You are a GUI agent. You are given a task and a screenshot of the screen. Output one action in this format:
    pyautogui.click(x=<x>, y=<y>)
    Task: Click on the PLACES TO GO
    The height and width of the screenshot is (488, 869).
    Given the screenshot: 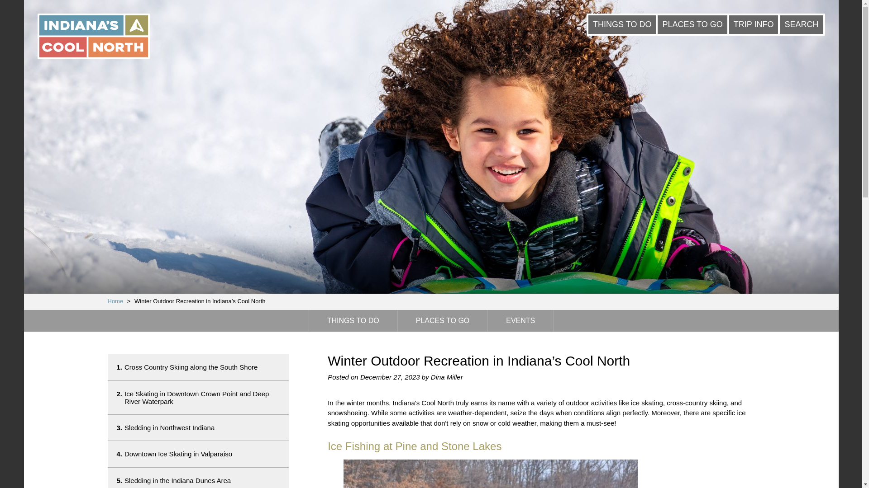 What is the action you would take?
    pyautogui.click(x=443, y=321)
    